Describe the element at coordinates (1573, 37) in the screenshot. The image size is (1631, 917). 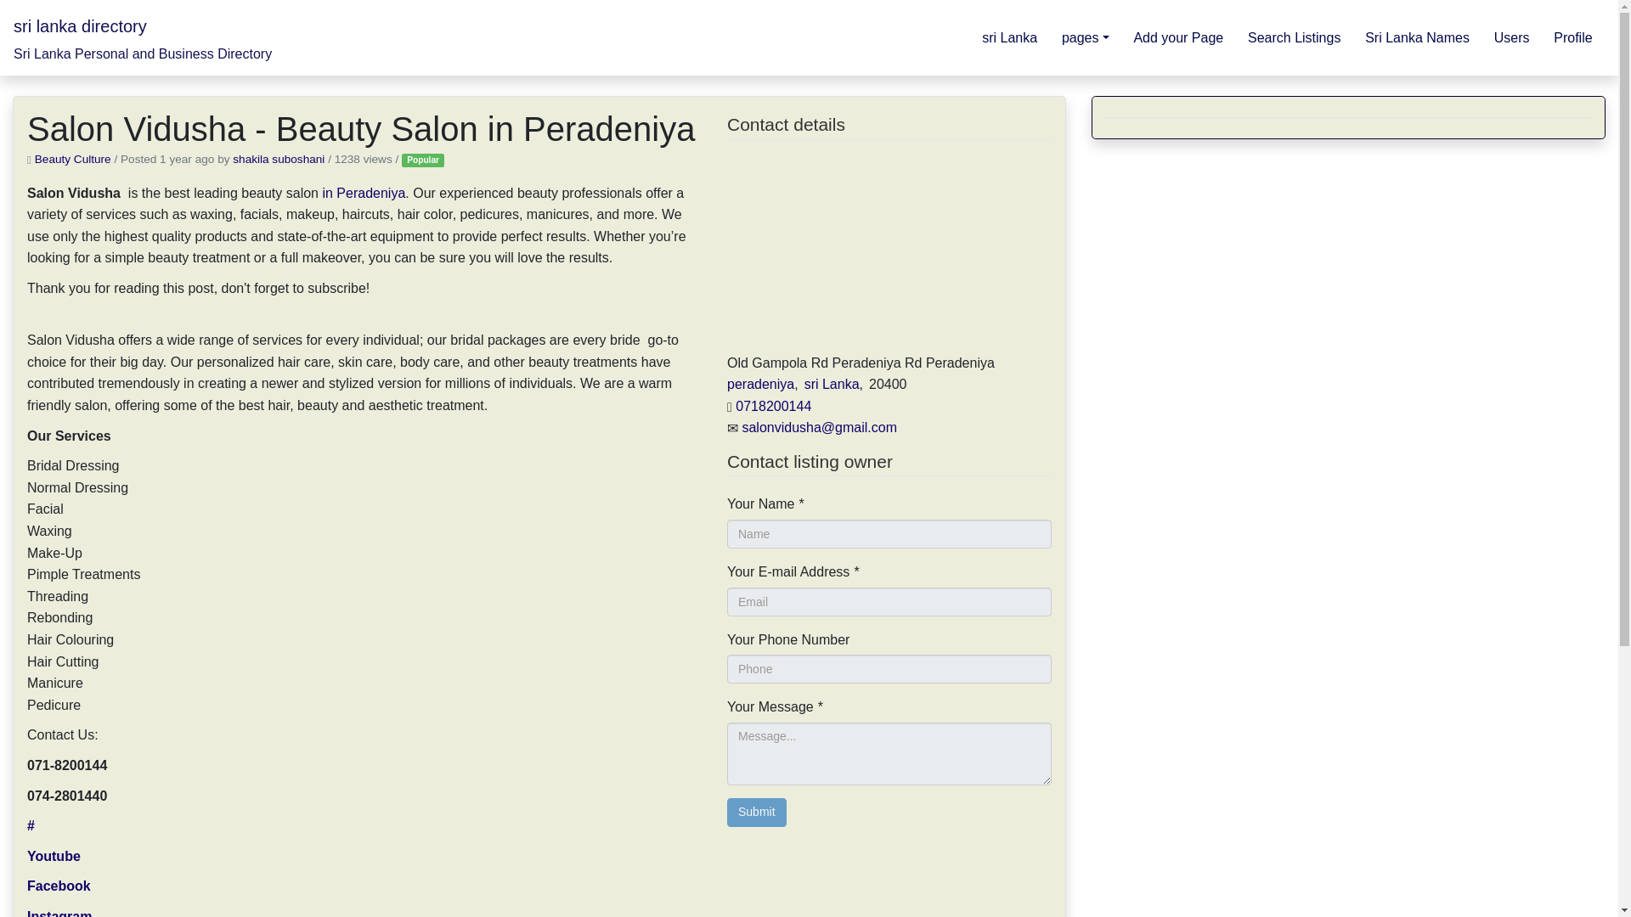
I see `Profile` at that location.